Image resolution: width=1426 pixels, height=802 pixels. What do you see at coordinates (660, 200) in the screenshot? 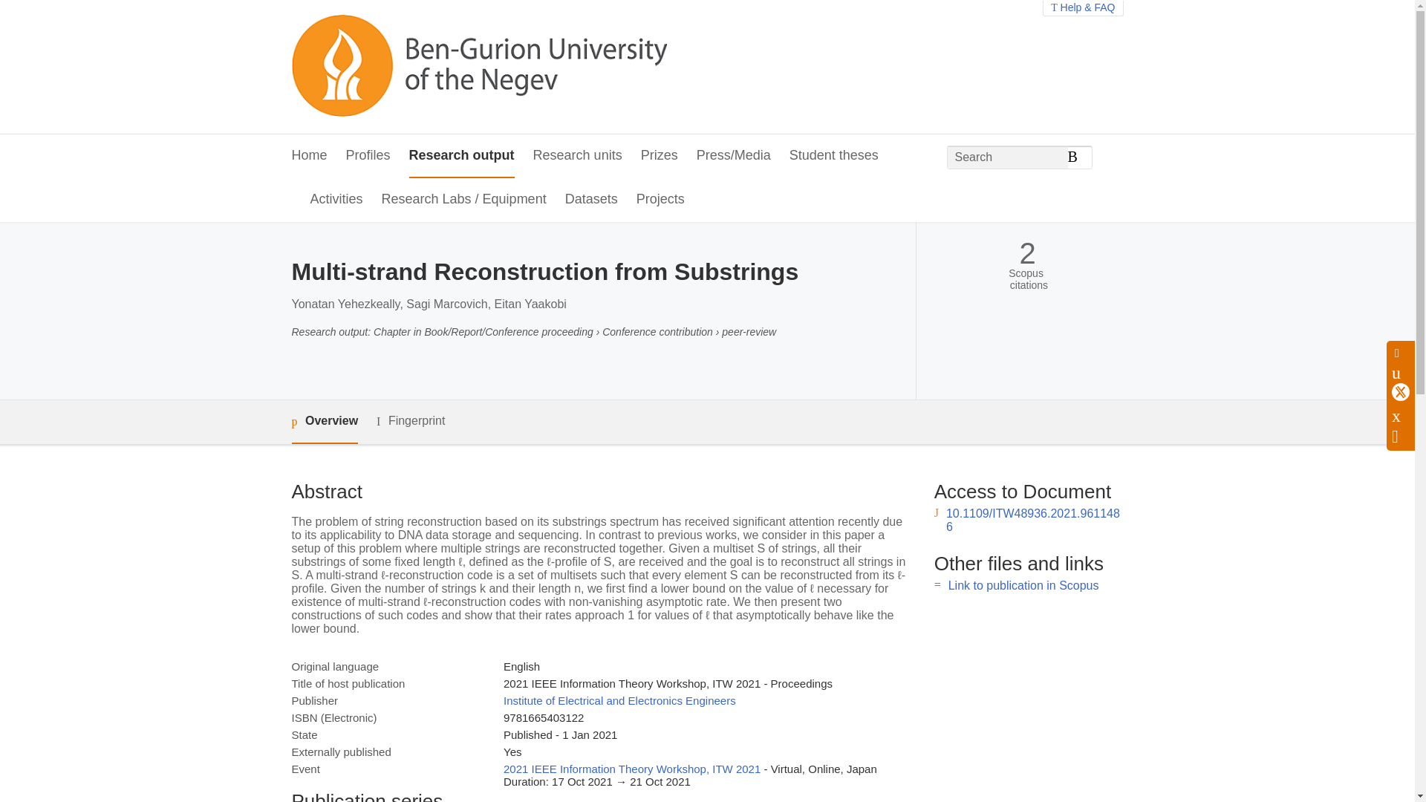
I see `Projects` at bounding box center [660, 200].